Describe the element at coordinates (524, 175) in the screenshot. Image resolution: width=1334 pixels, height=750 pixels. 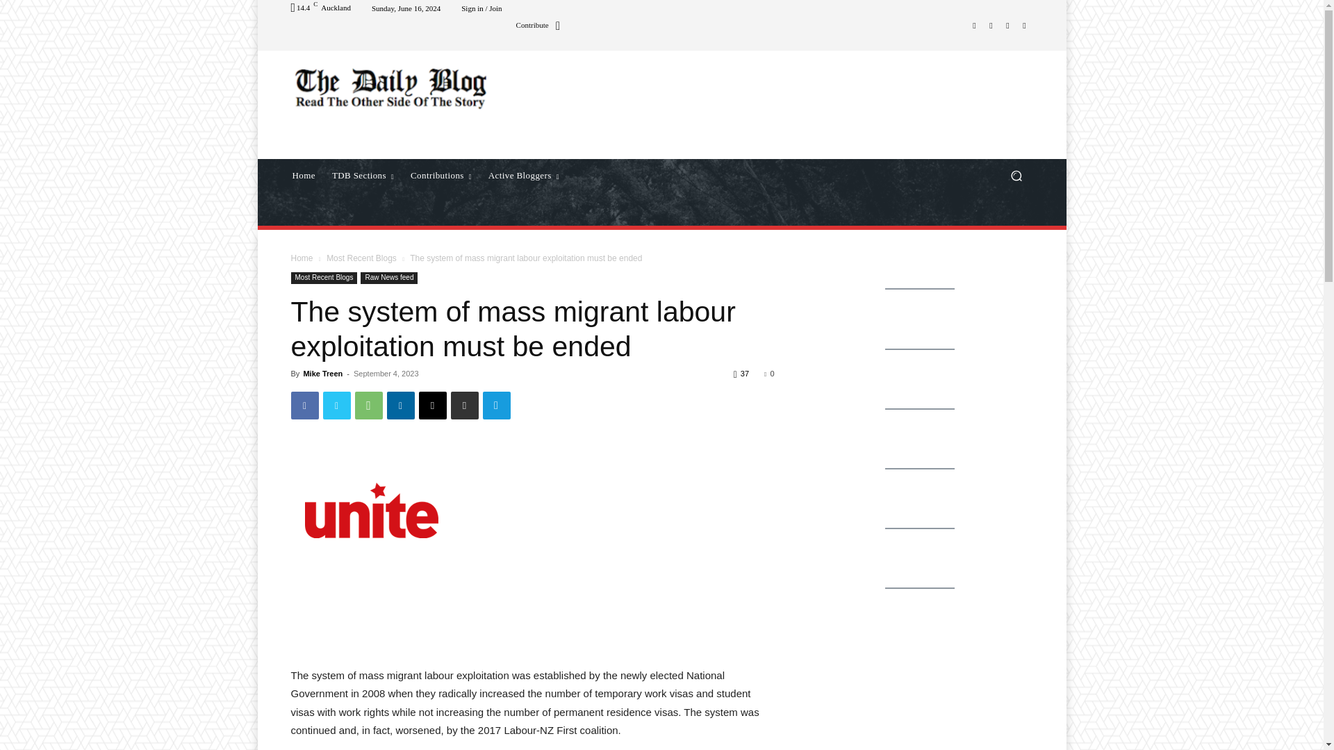
I see `Active Bloggers` at that location.